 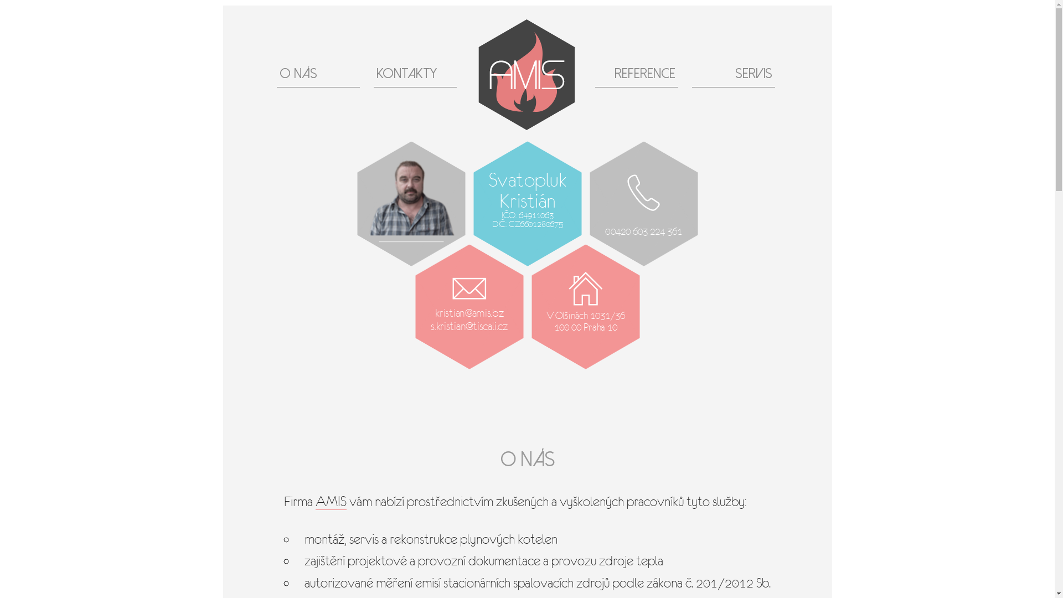 I want to click on kristian@amis.bz, so click(x=462, y=311).